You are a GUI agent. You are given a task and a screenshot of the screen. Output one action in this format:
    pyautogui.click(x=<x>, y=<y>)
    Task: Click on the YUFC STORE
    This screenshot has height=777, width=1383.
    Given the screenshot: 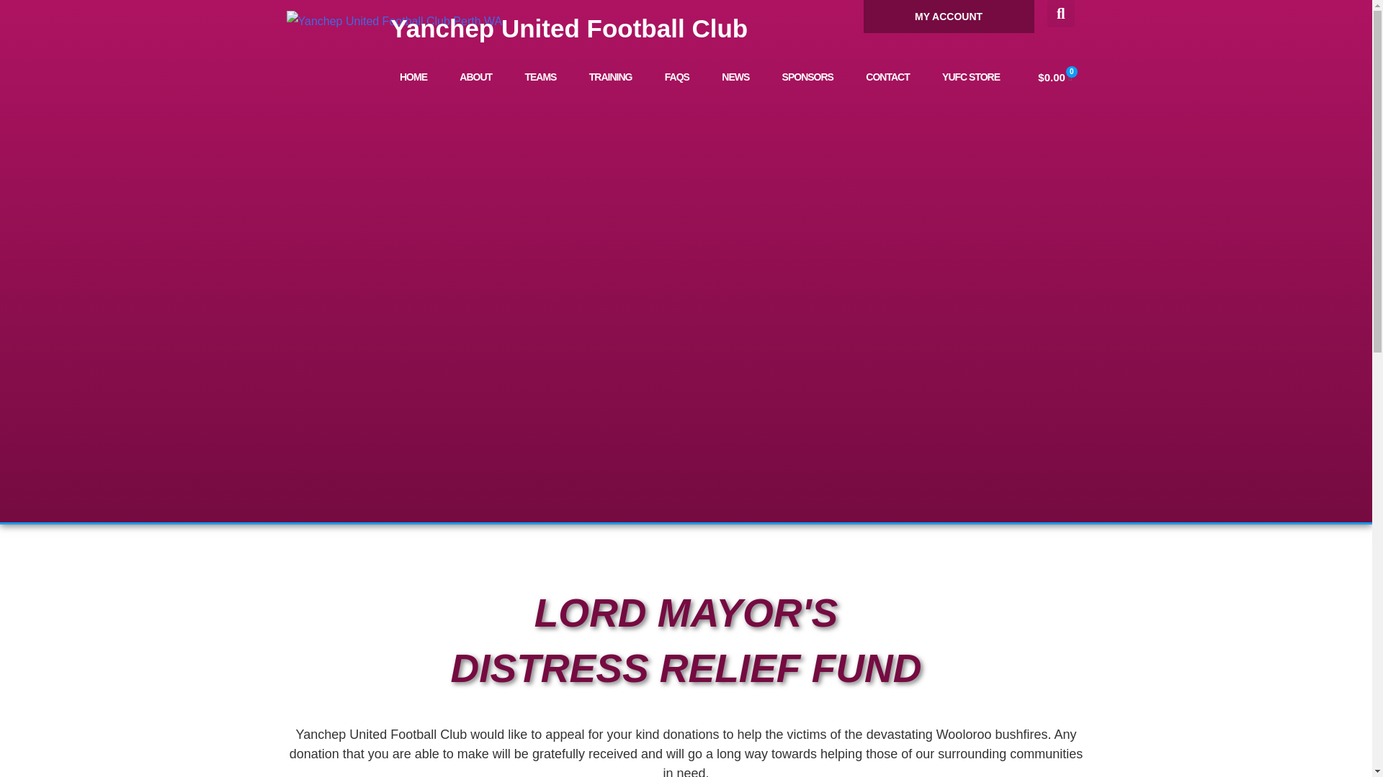 What is the action you would take?
    pyautogui.click(x=970, y=76)
    